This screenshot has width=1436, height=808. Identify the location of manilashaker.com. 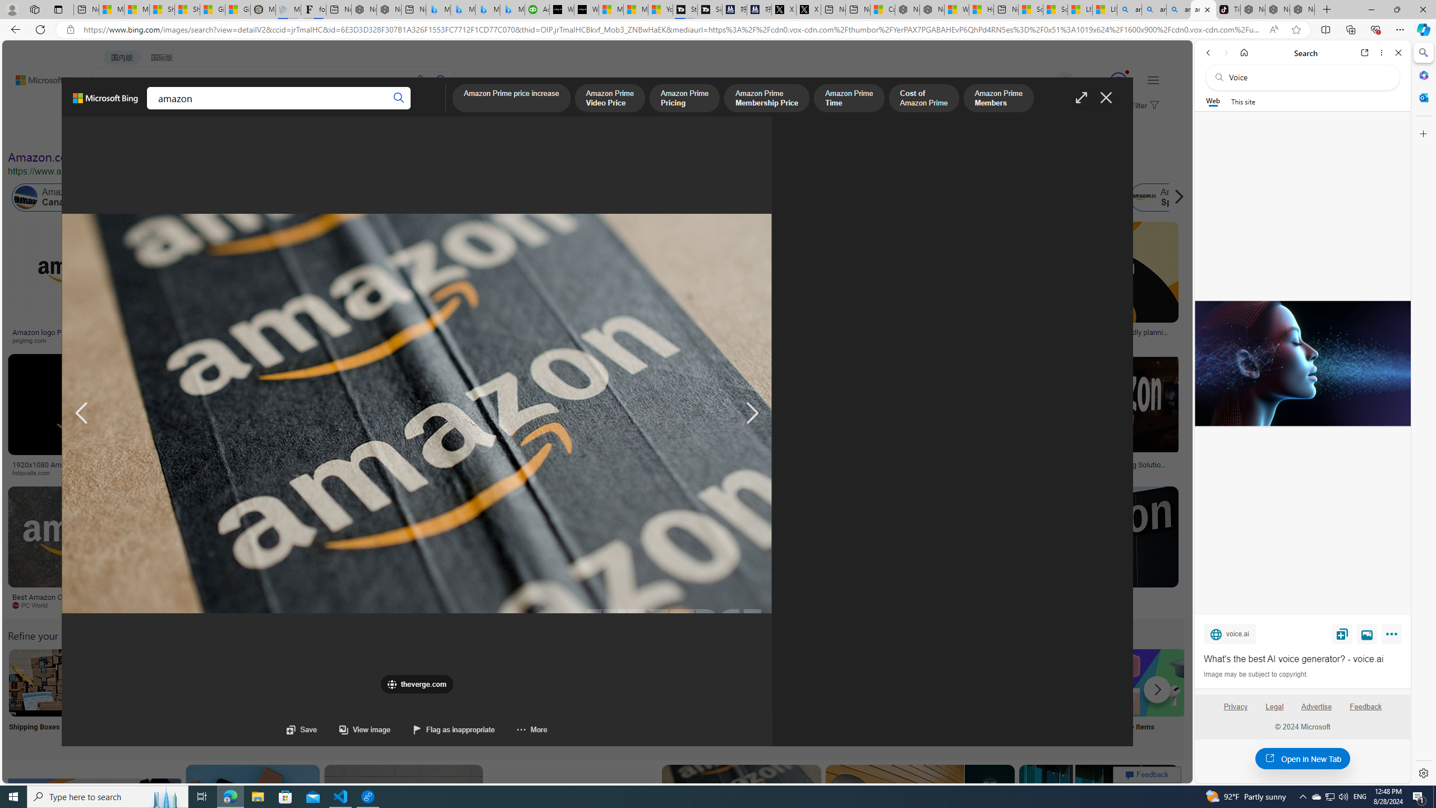
(652, 605).